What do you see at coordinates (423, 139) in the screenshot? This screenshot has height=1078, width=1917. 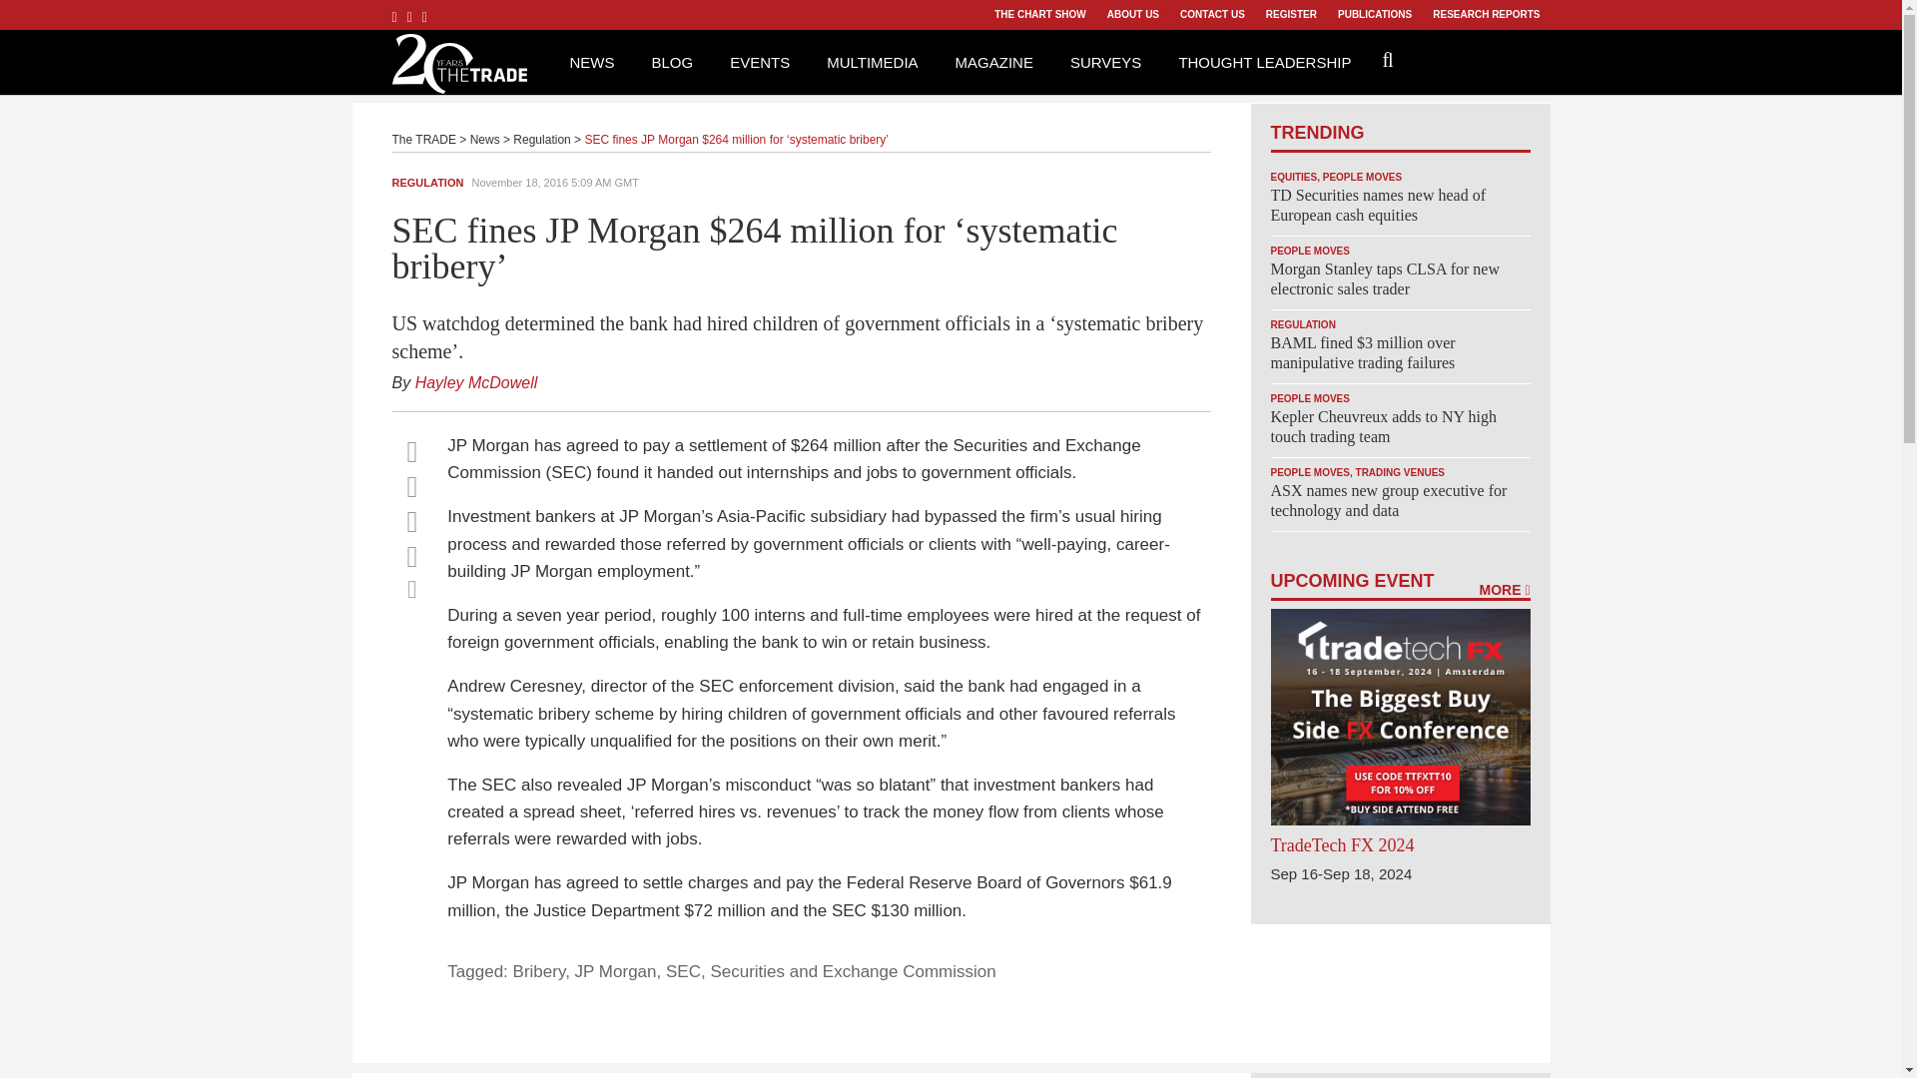 I see `Go to The TRADE.` at bounding box center [423, 139].